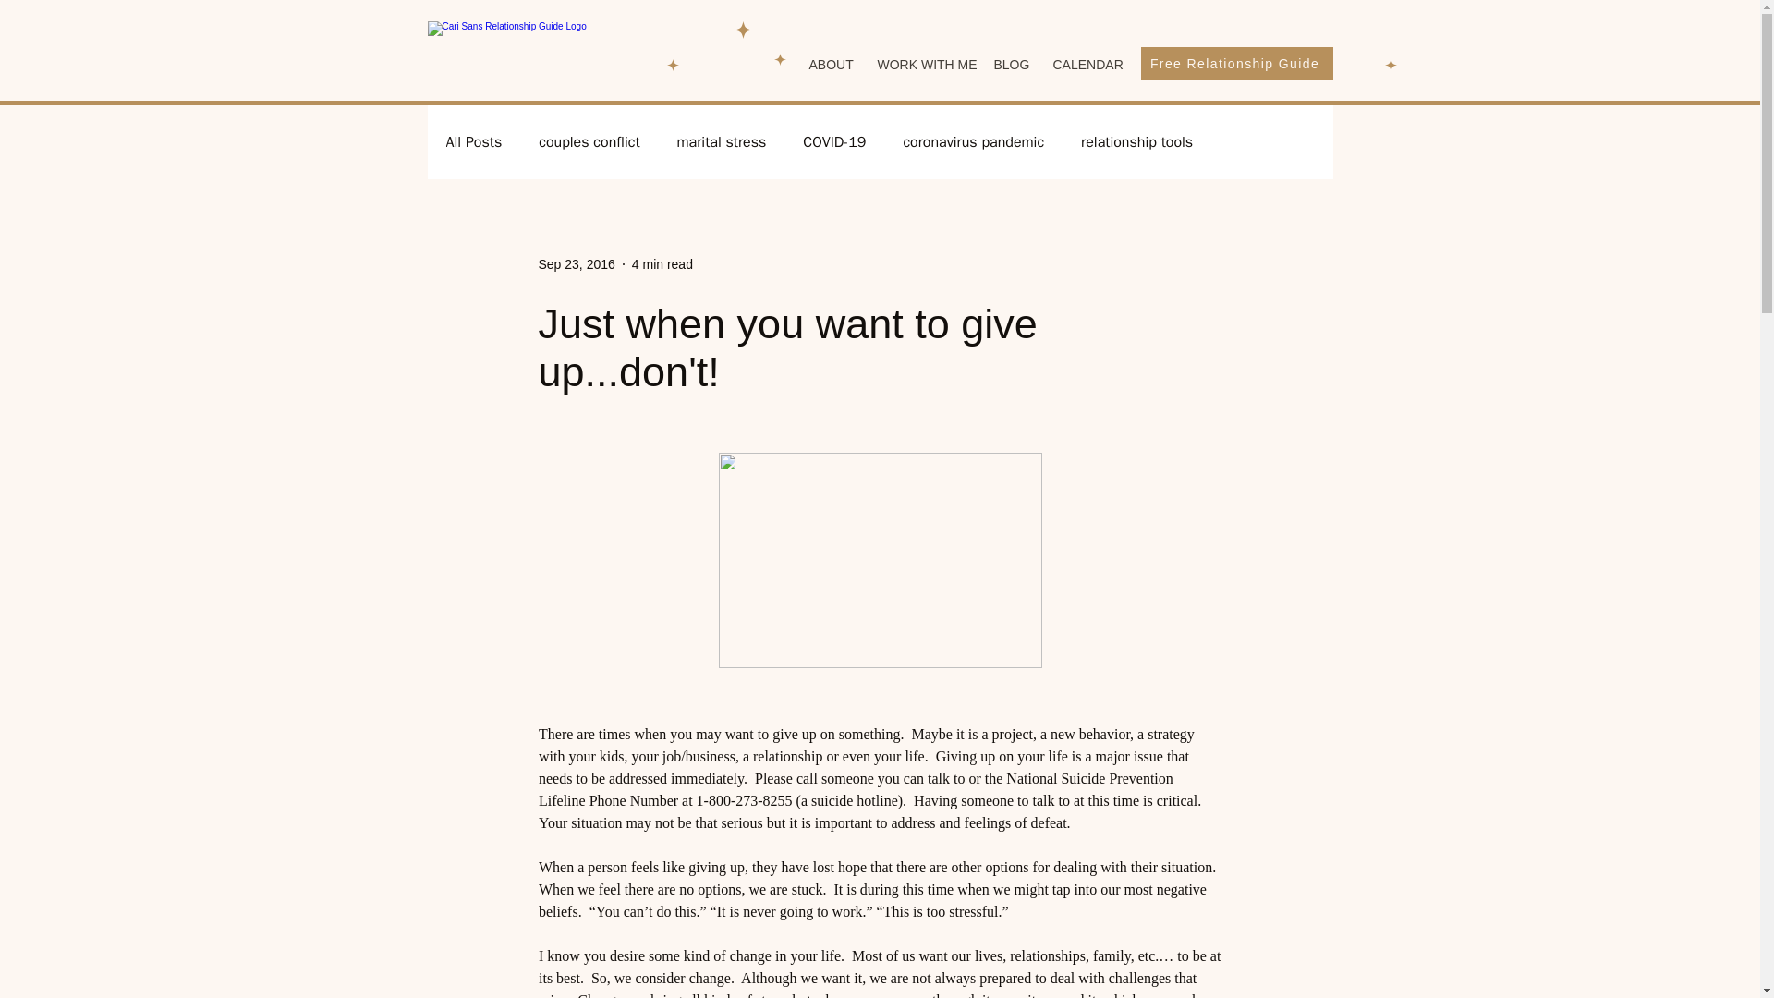  What do you see at coordinates (662, 263) in the screenshot?
I see `4 min read` at bounding box center [662, 263].